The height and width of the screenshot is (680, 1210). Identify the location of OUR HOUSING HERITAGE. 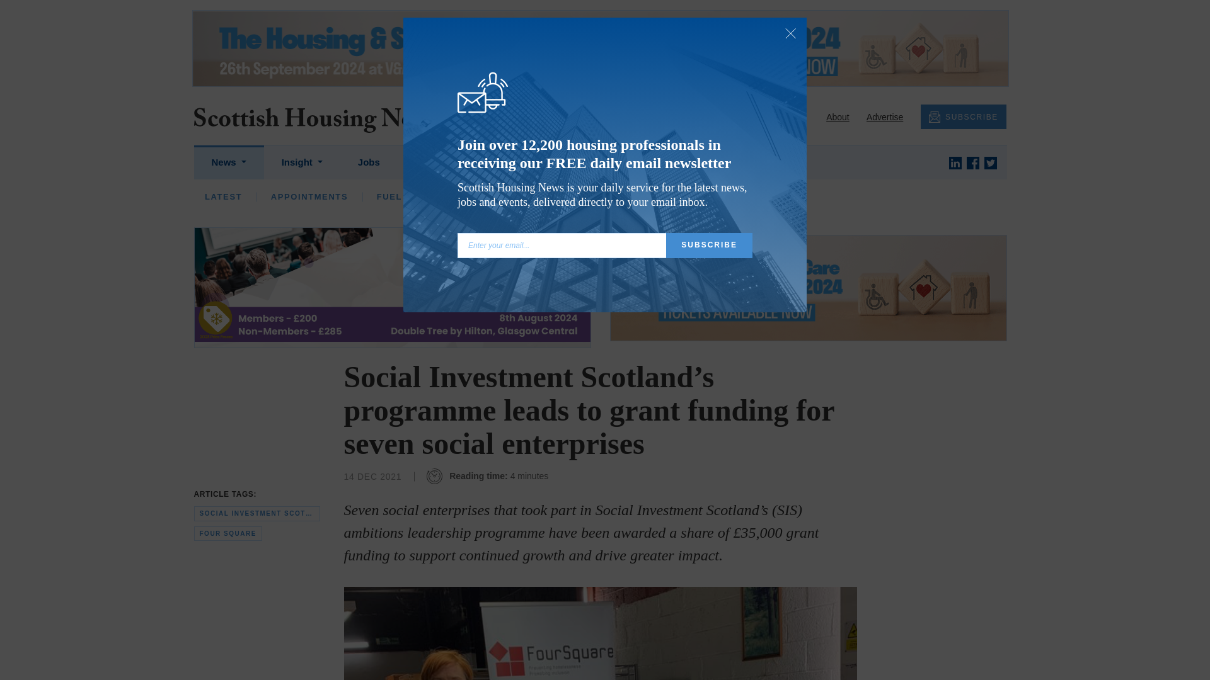
(861, 196).